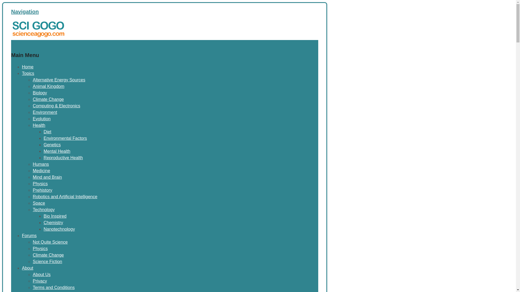  Describe the element at coordinates (65, 197) in the screenshot. I see `Robotics and Artificial Intelligence` at that location.